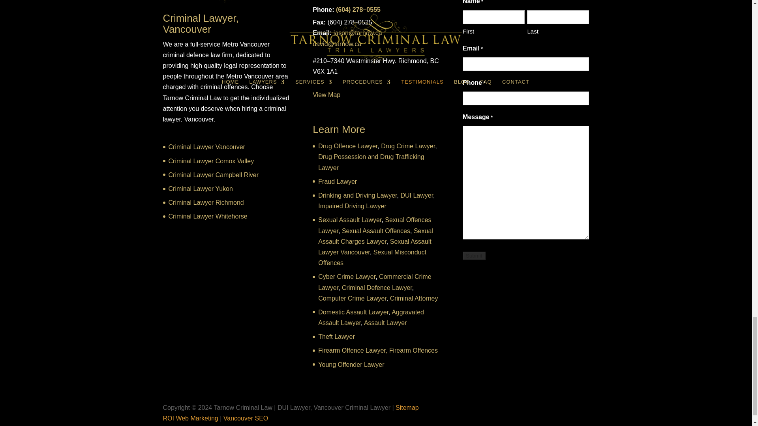 The height and width of the screenshot is (426, 758). Describe the element at coordinates (206, 202) in the screenshot. I see `Criminal Lawyer Richmond` at that location.